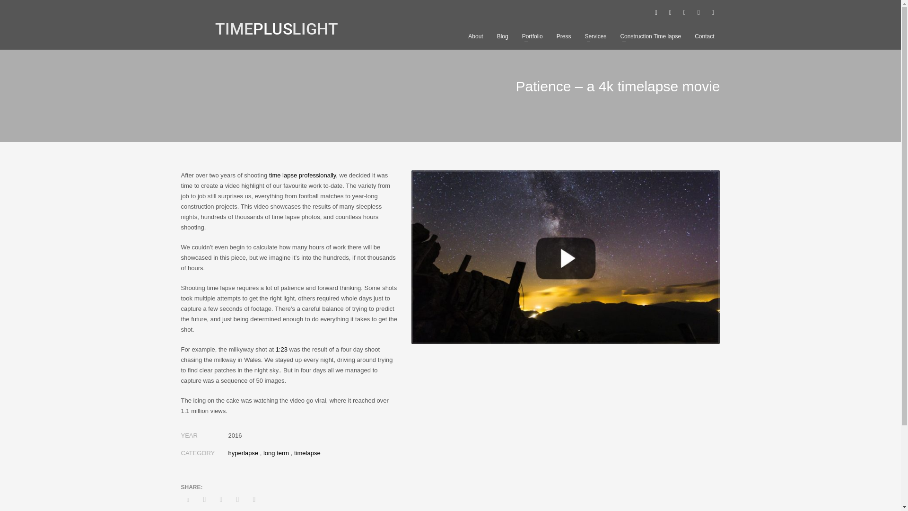 This screenshot has height=511, width=908. What do you see at coordinates (684, 12) in the screenshot?
I see `Instagram` at bounding box center [684, 12].